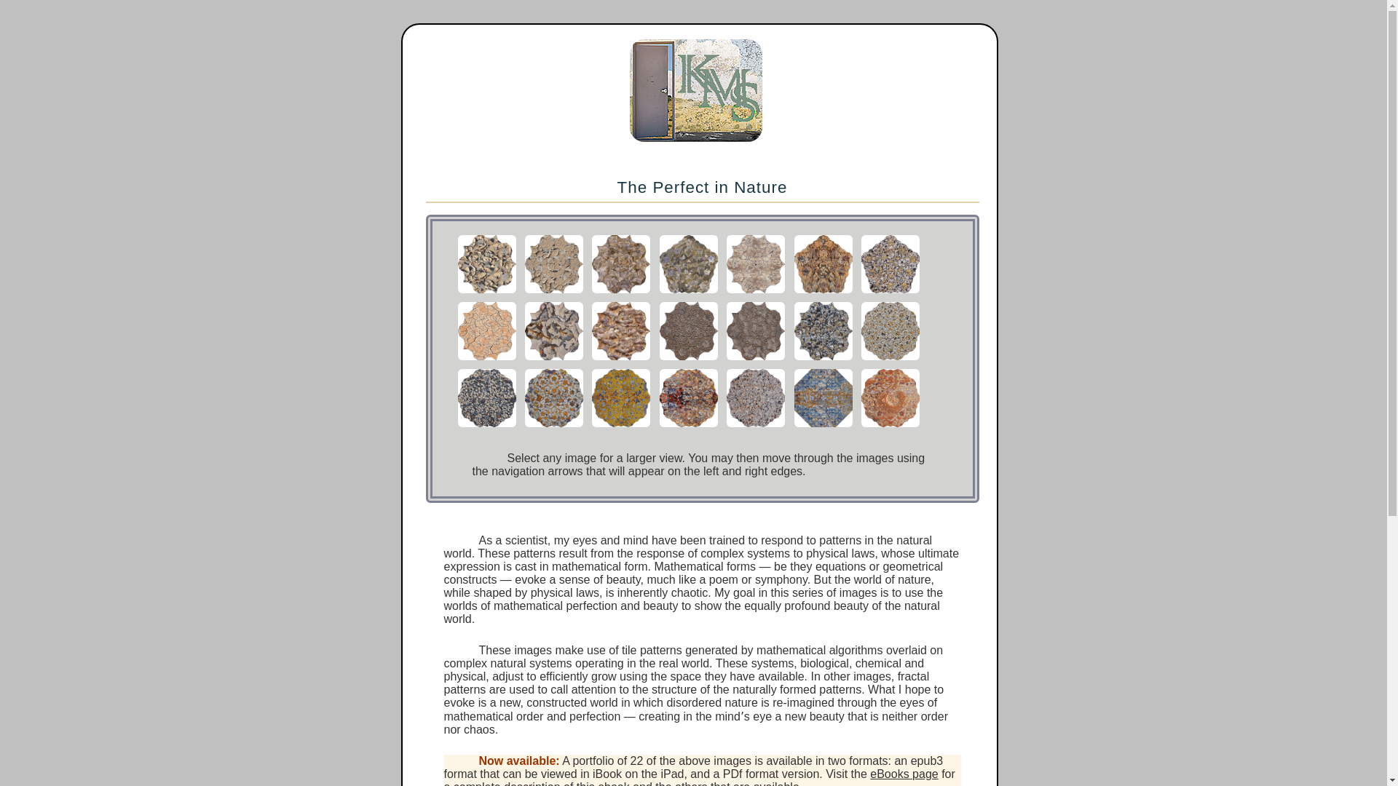 The image size is (1398, 786). What do you see at coordinates (754, 426) in the screenshot?
I see `Cartwheel -Fish Creek` at bounding box center [754, 426].